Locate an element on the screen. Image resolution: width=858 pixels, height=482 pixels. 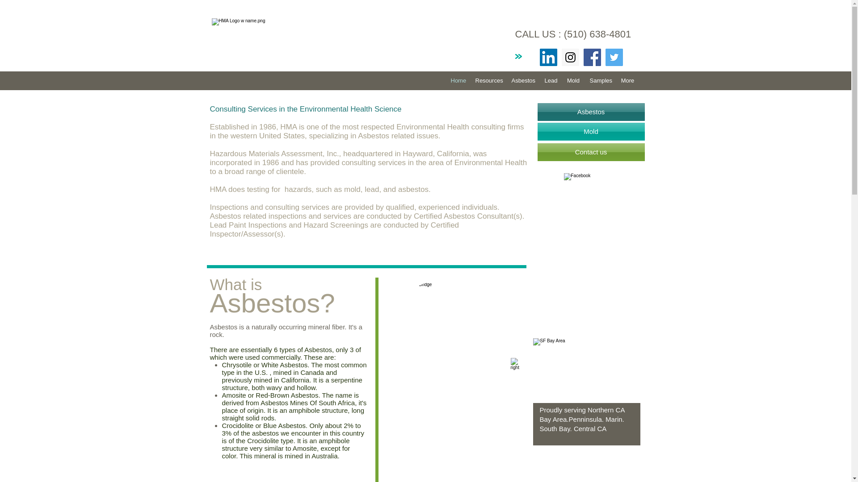
Home is located at coordinates (458, 80).